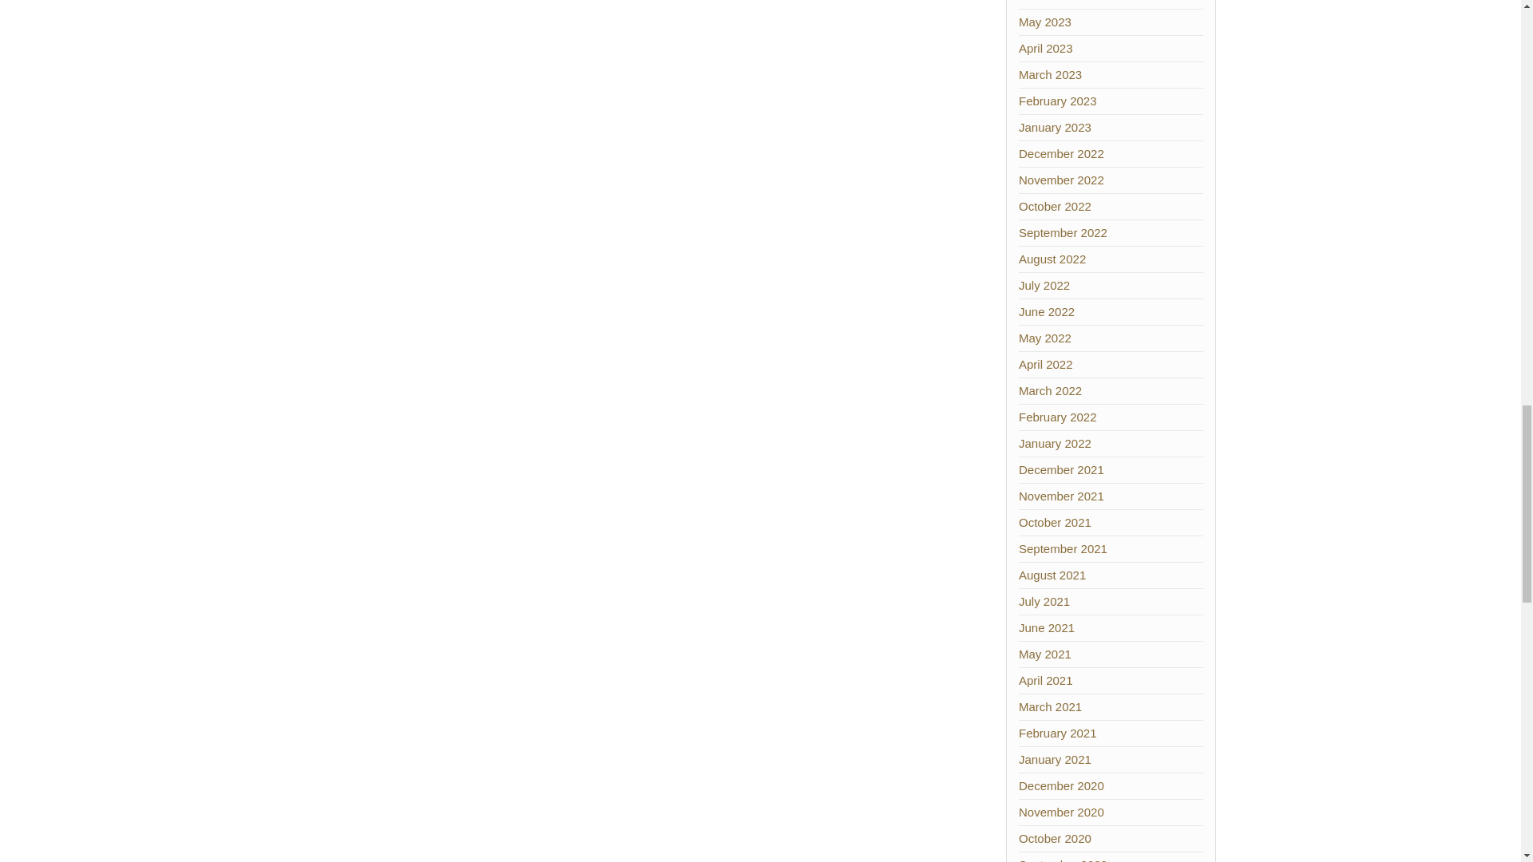 The height and width of the screenshot is (862, 1533). What do you see at coordinates (1061, 153) in the screenshot?
I see `December 2022` at bounding box center [1061, 153].